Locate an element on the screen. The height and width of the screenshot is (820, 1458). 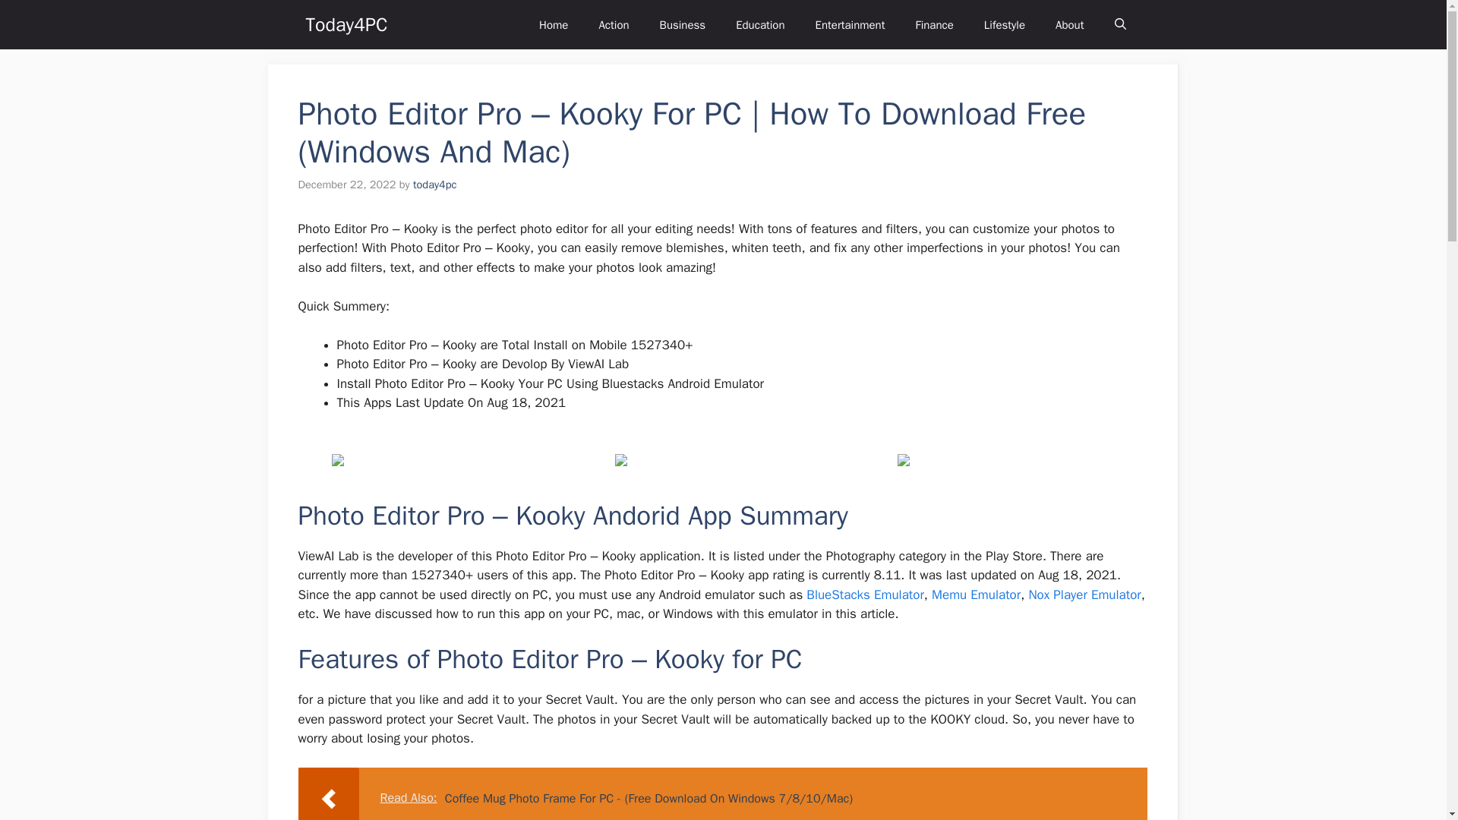
today4pc is located at coordinates (434, 184).